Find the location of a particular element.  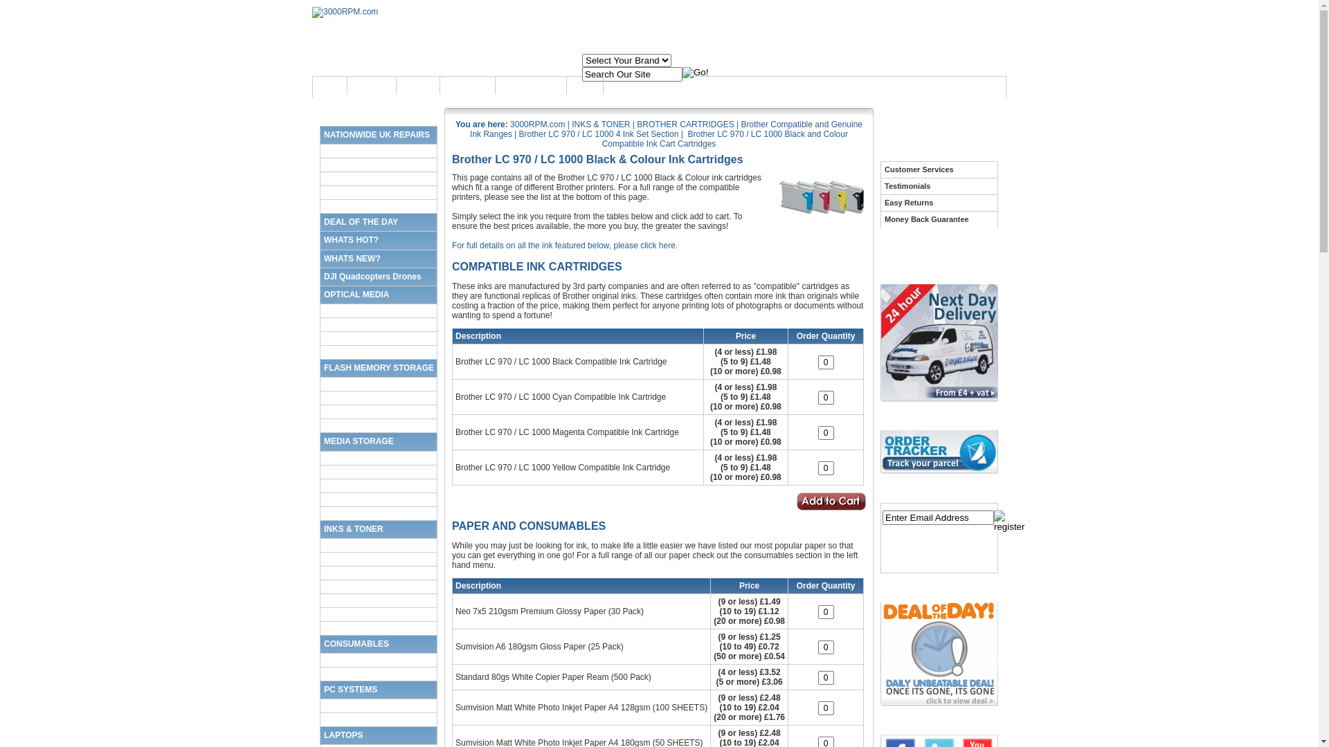

USB FLASH DRIVES is located at coordinates (379, 412).